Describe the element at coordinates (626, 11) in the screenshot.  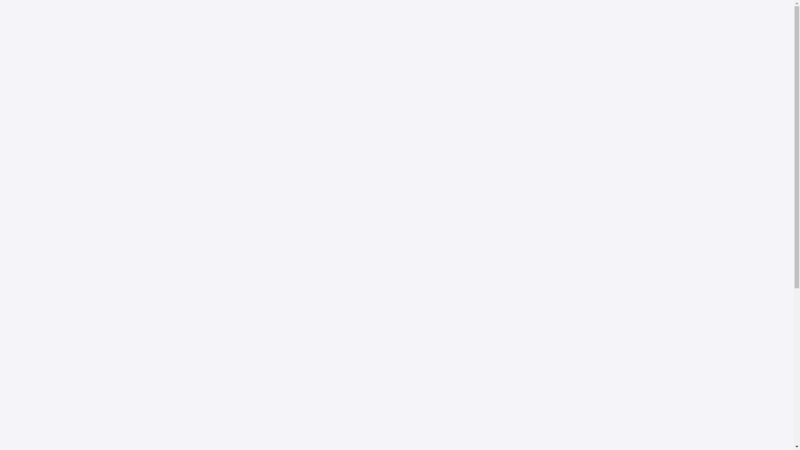
I see `Old Site` at that location.